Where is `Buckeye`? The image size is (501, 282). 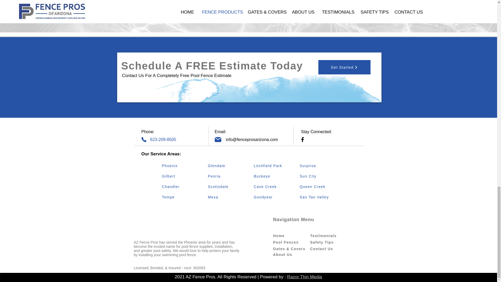 Buckeye is located at coordinates (272, 176).